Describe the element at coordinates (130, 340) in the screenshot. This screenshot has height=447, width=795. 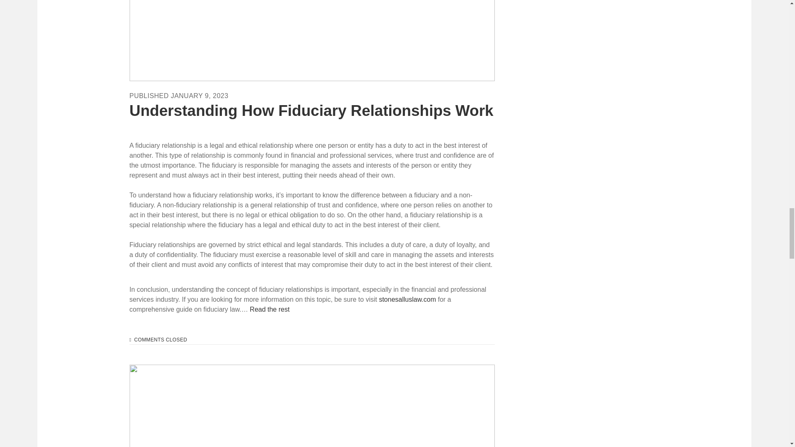
I see `comment icon` at that location.